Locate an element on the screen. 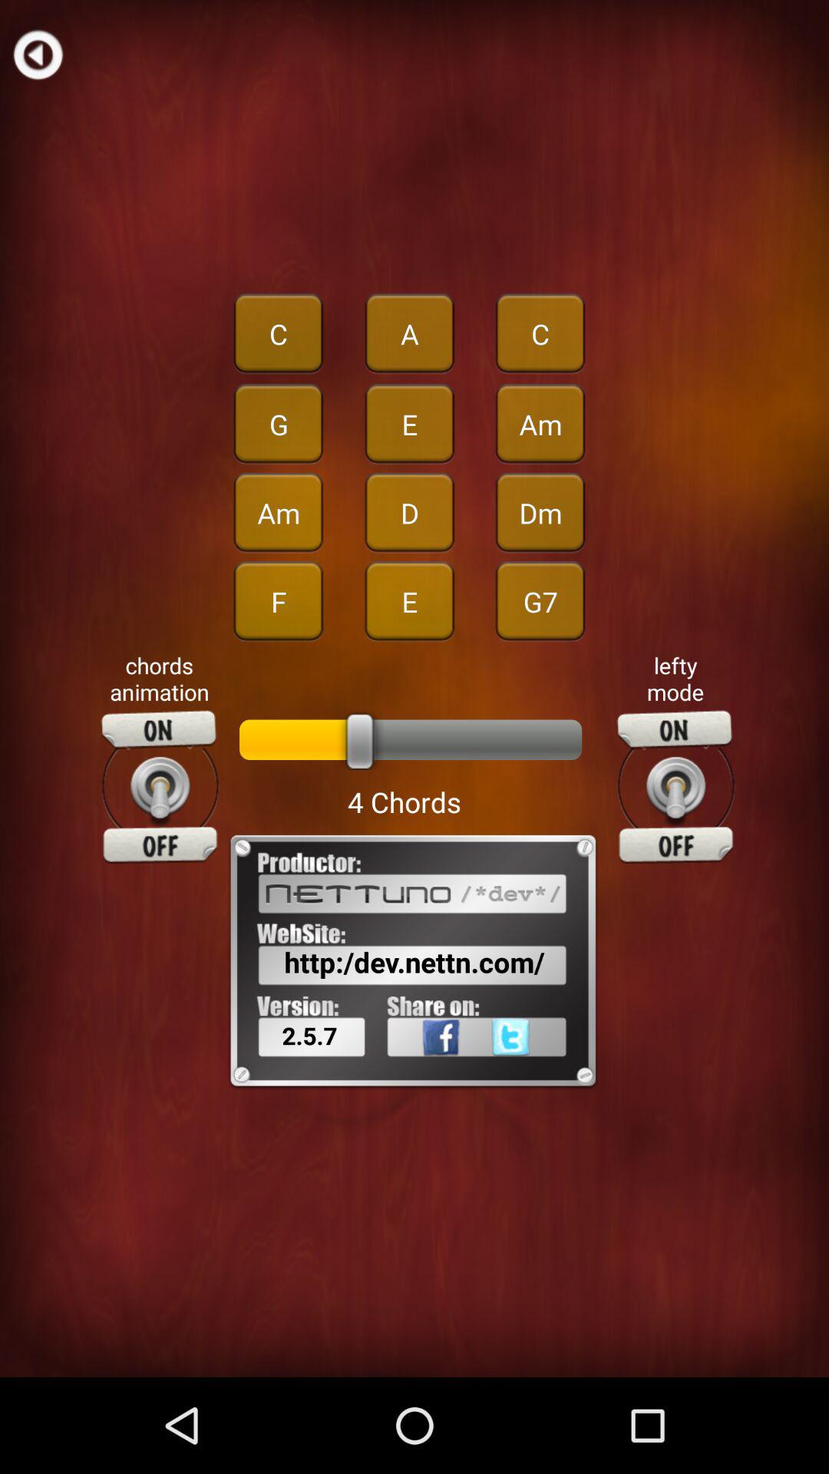 This screenshot has width=829, height=1474. launch the button below the http dev nettn is located at coordinates (535, 1071).